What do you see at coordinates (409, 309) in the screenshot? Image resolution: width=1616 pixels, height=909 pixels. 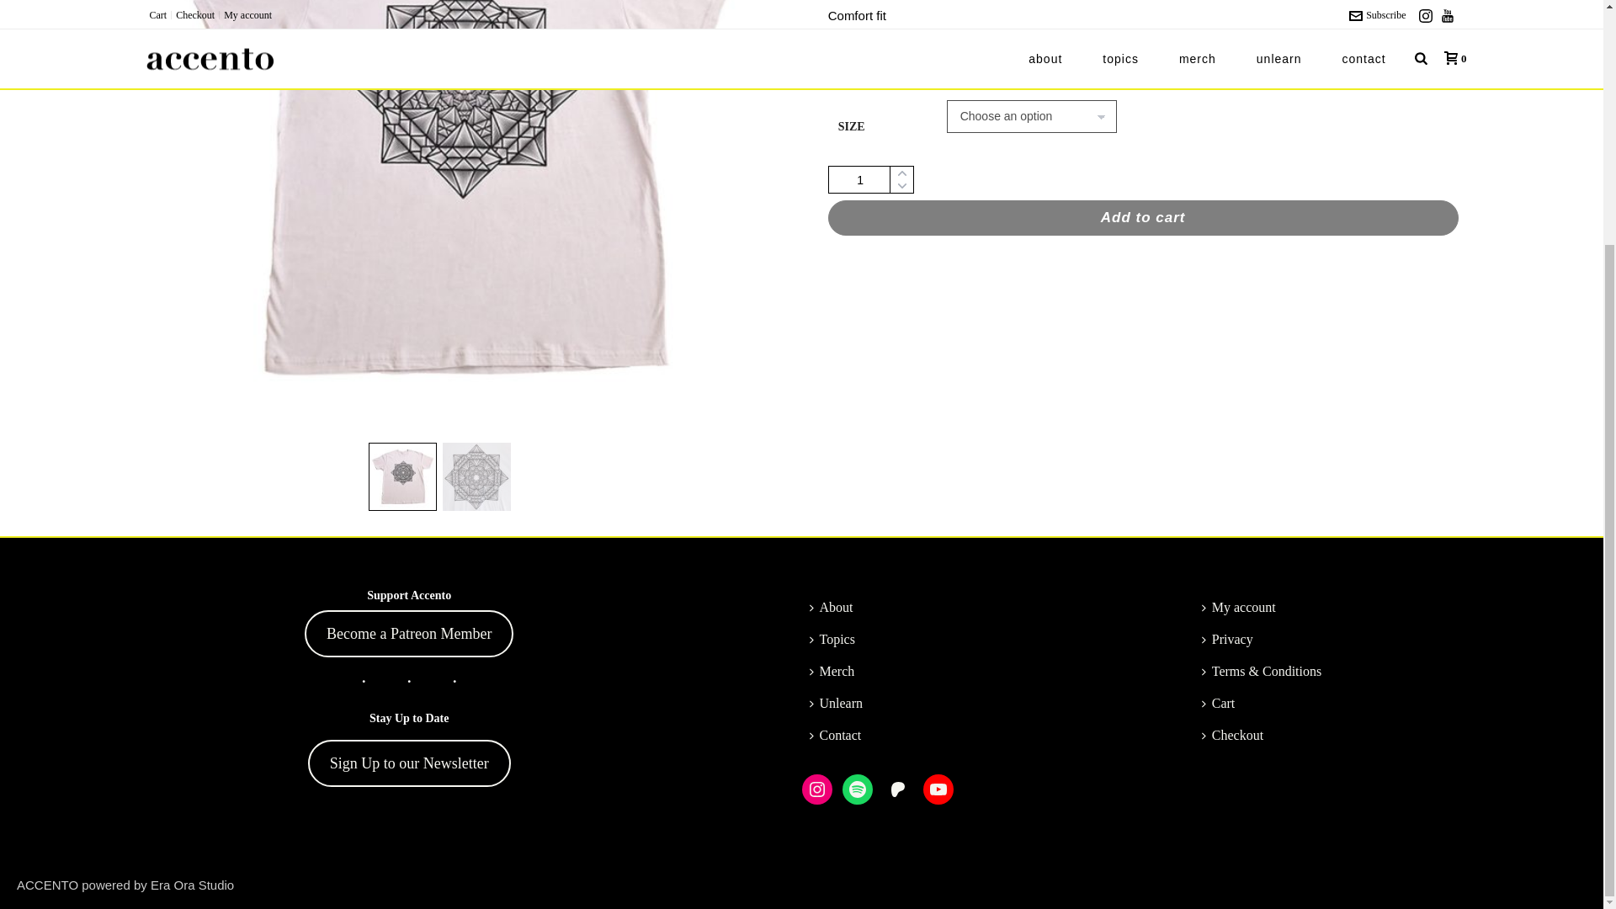 I see `Become a Patreon Member` at bounding box center [409, 309].